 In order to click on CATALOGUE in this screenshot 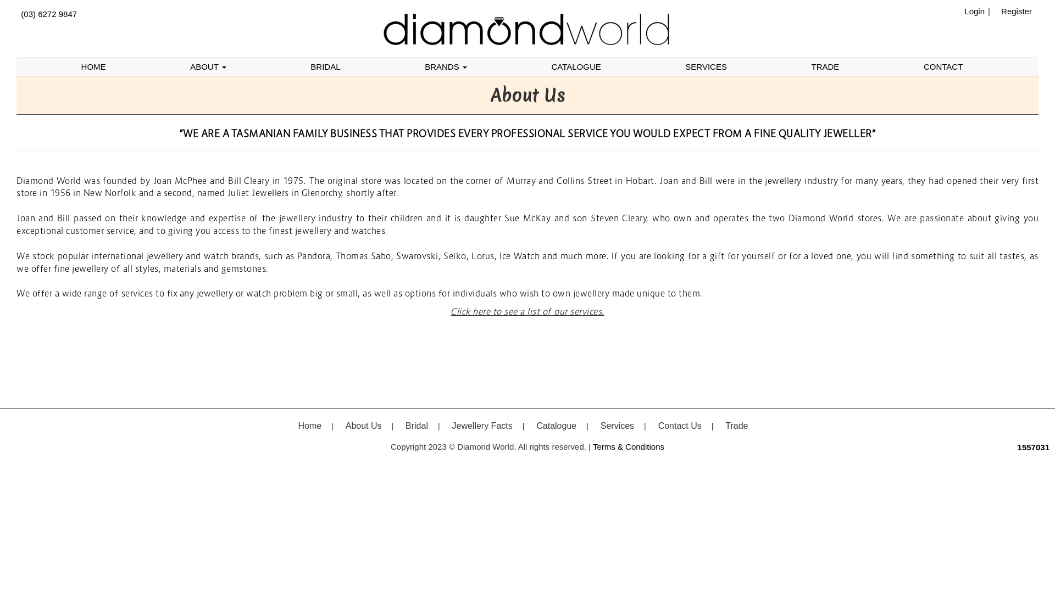, I will do `click(576, 67)`.